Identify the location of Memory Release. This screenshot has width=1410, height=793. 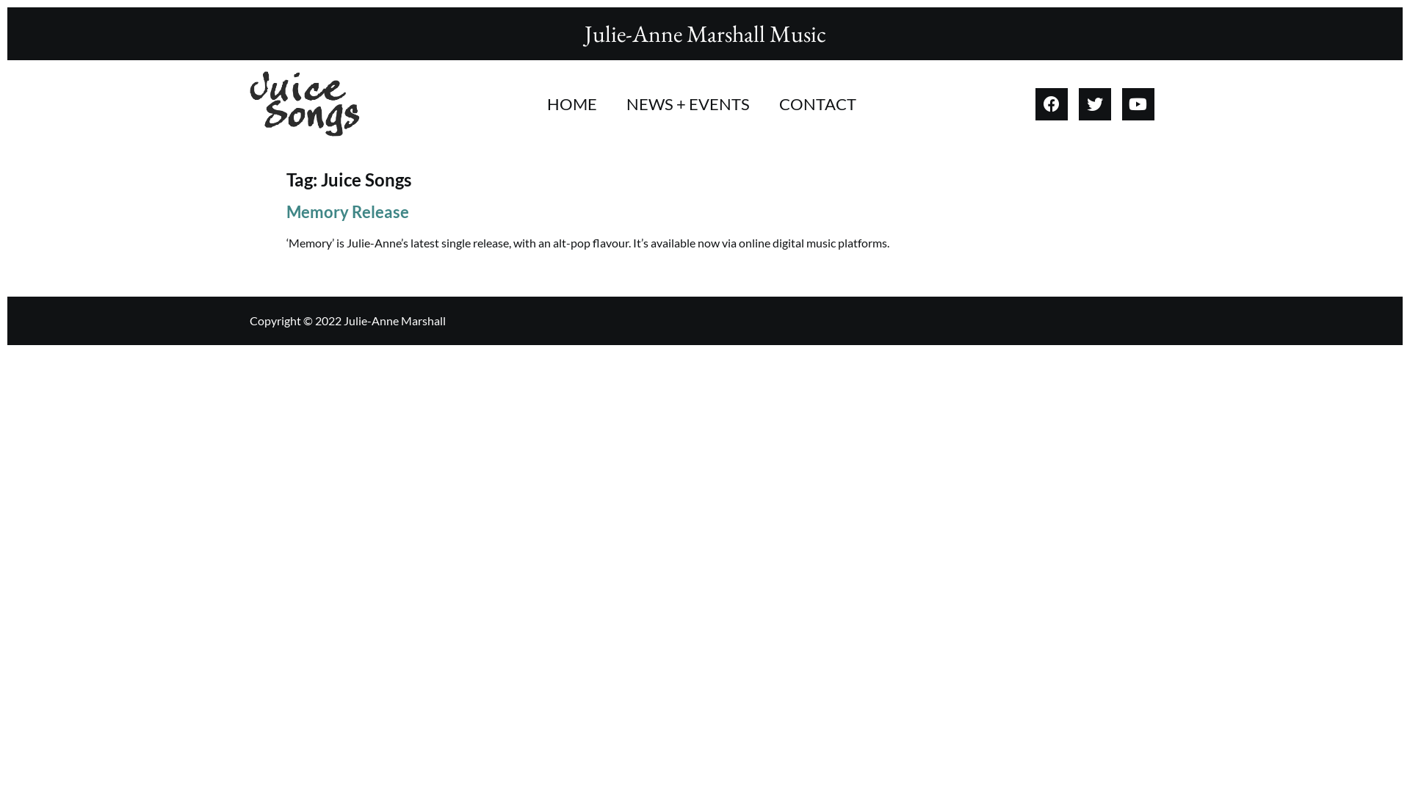
(348, 211).